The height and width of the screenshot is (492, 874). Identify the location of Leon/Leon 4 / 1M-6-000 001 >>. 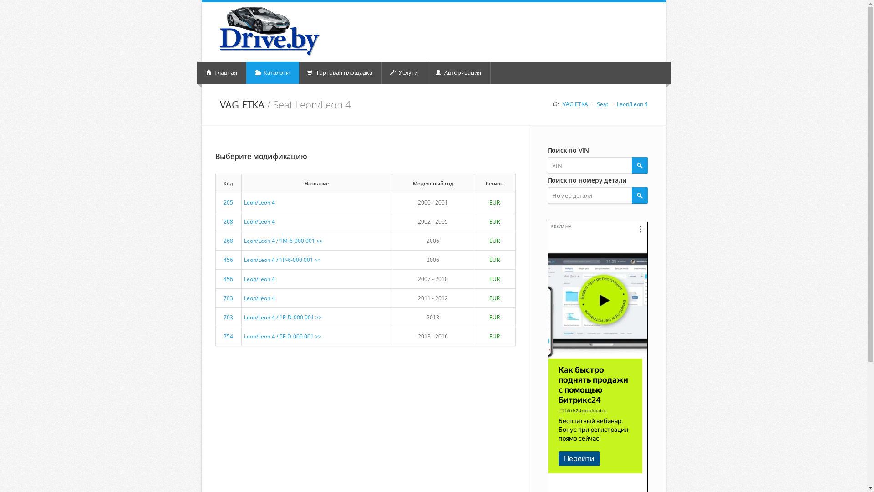
(283, 241).